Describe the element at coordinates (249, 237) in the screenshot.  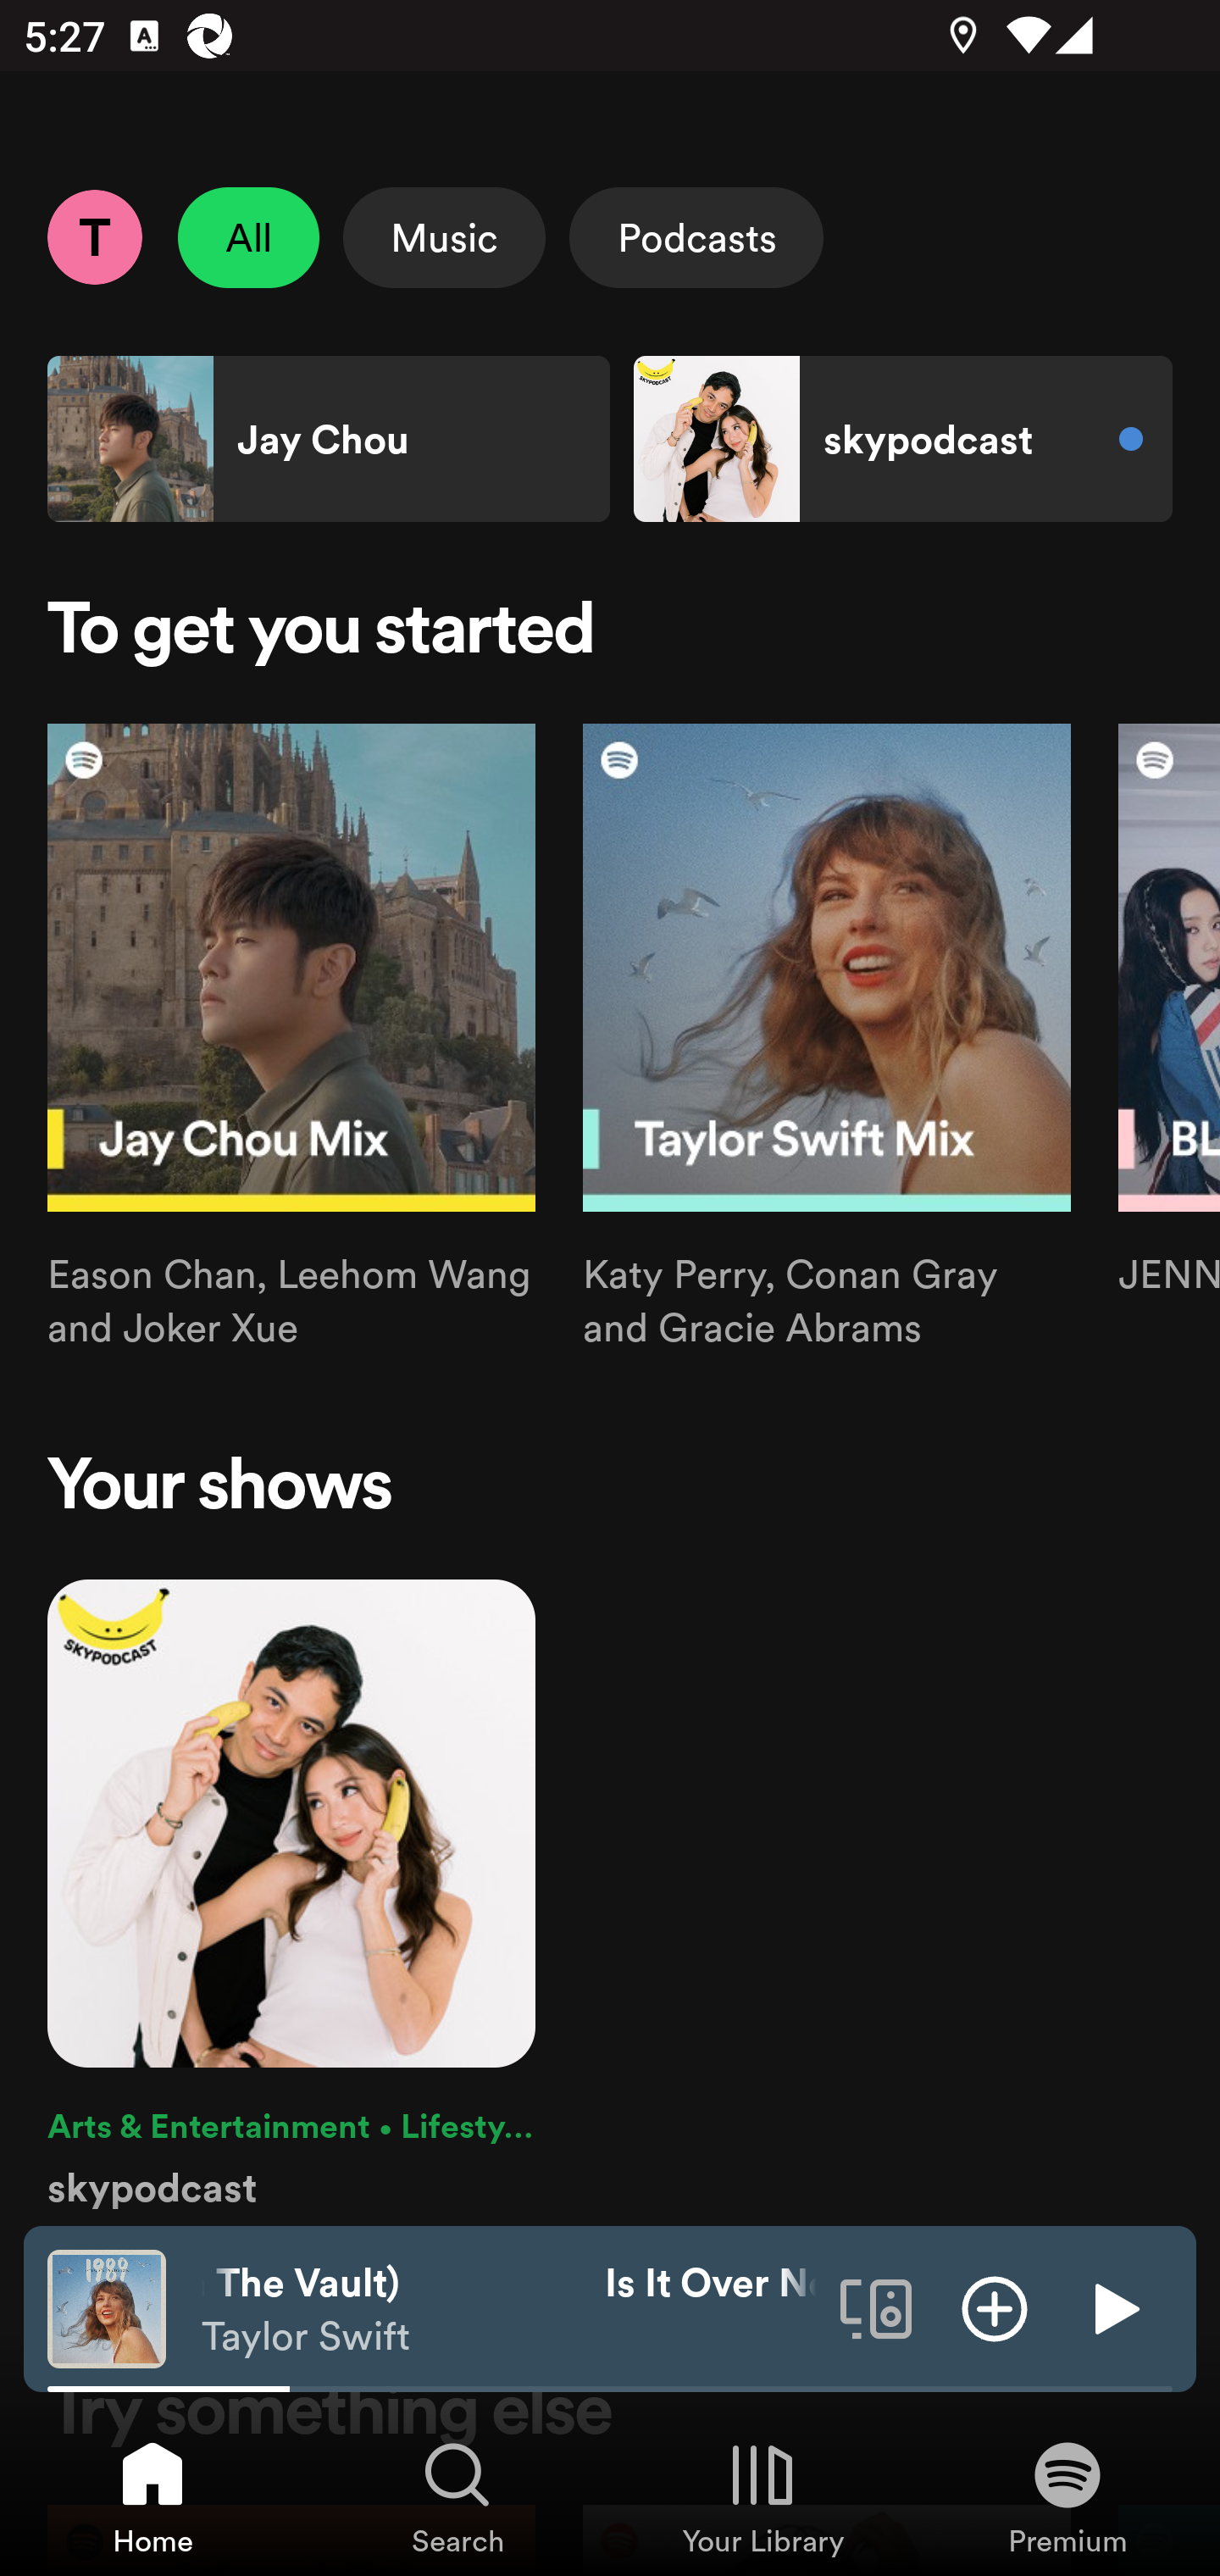
I see `All Unselect All` at that location.